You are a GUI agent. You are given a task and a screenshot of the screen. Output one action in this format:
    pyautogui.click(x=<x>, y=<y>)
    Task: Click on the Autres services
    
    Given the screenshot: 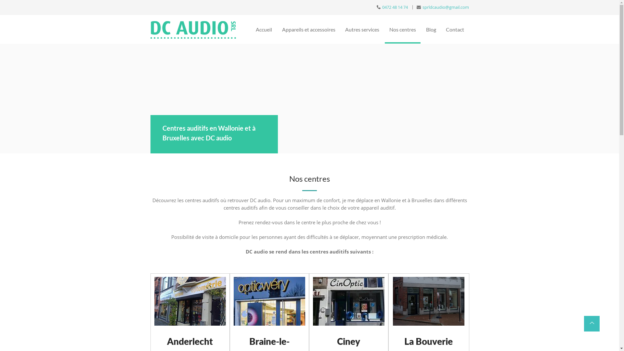 What is the action you would take?
    pyautogui.click(x=362, y=30)
    